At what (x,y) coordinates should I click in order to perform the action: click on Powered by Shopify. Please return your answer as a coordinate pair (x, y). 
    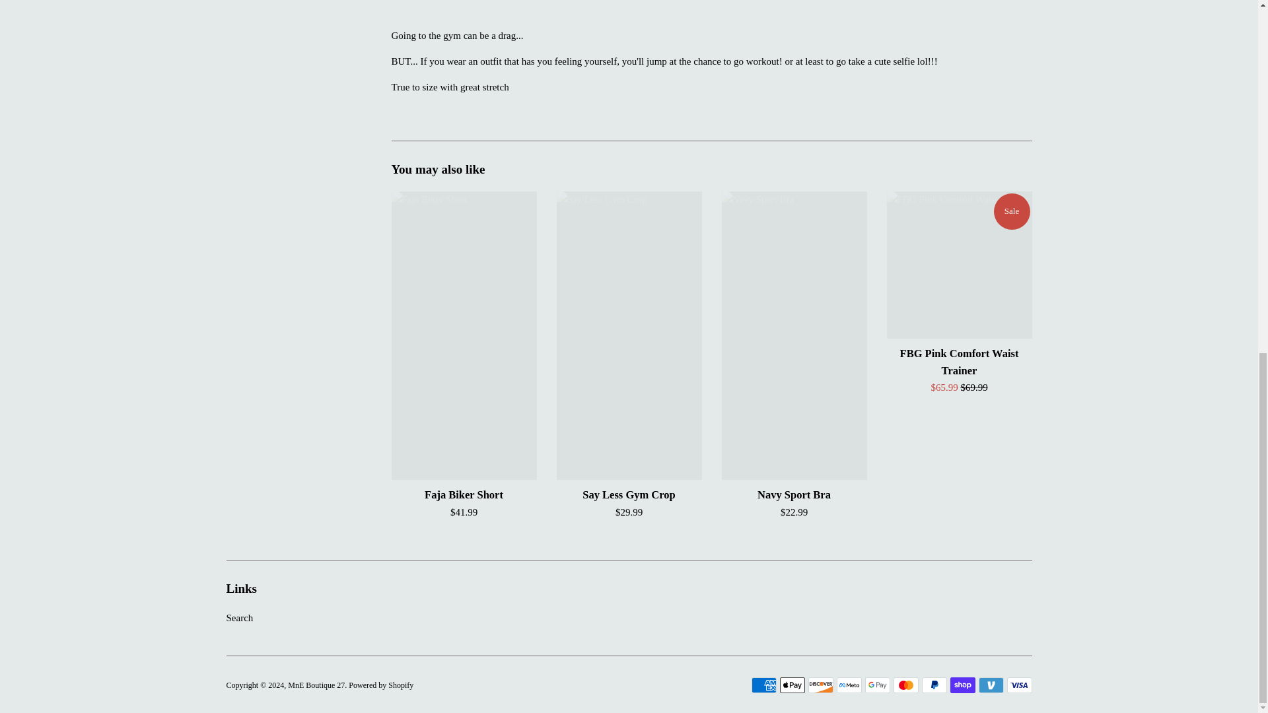
    Looking at the image, I should click on (380, 685).